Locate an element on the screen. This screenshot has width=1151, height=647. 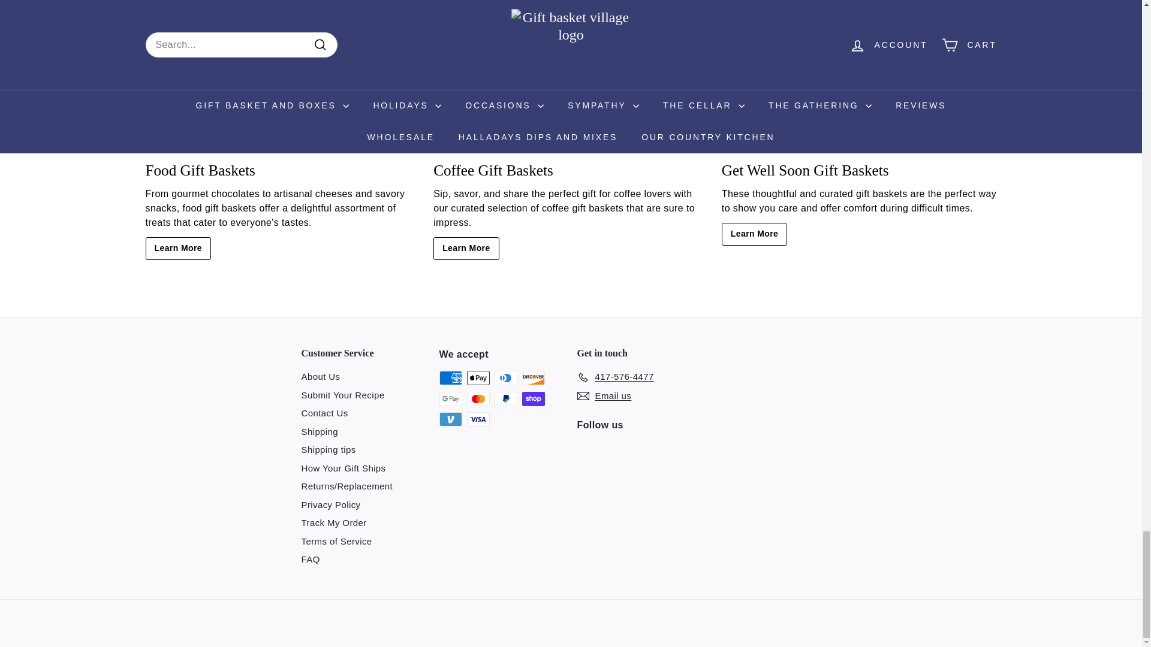
Diners Club is located at coordinates (505, 377).